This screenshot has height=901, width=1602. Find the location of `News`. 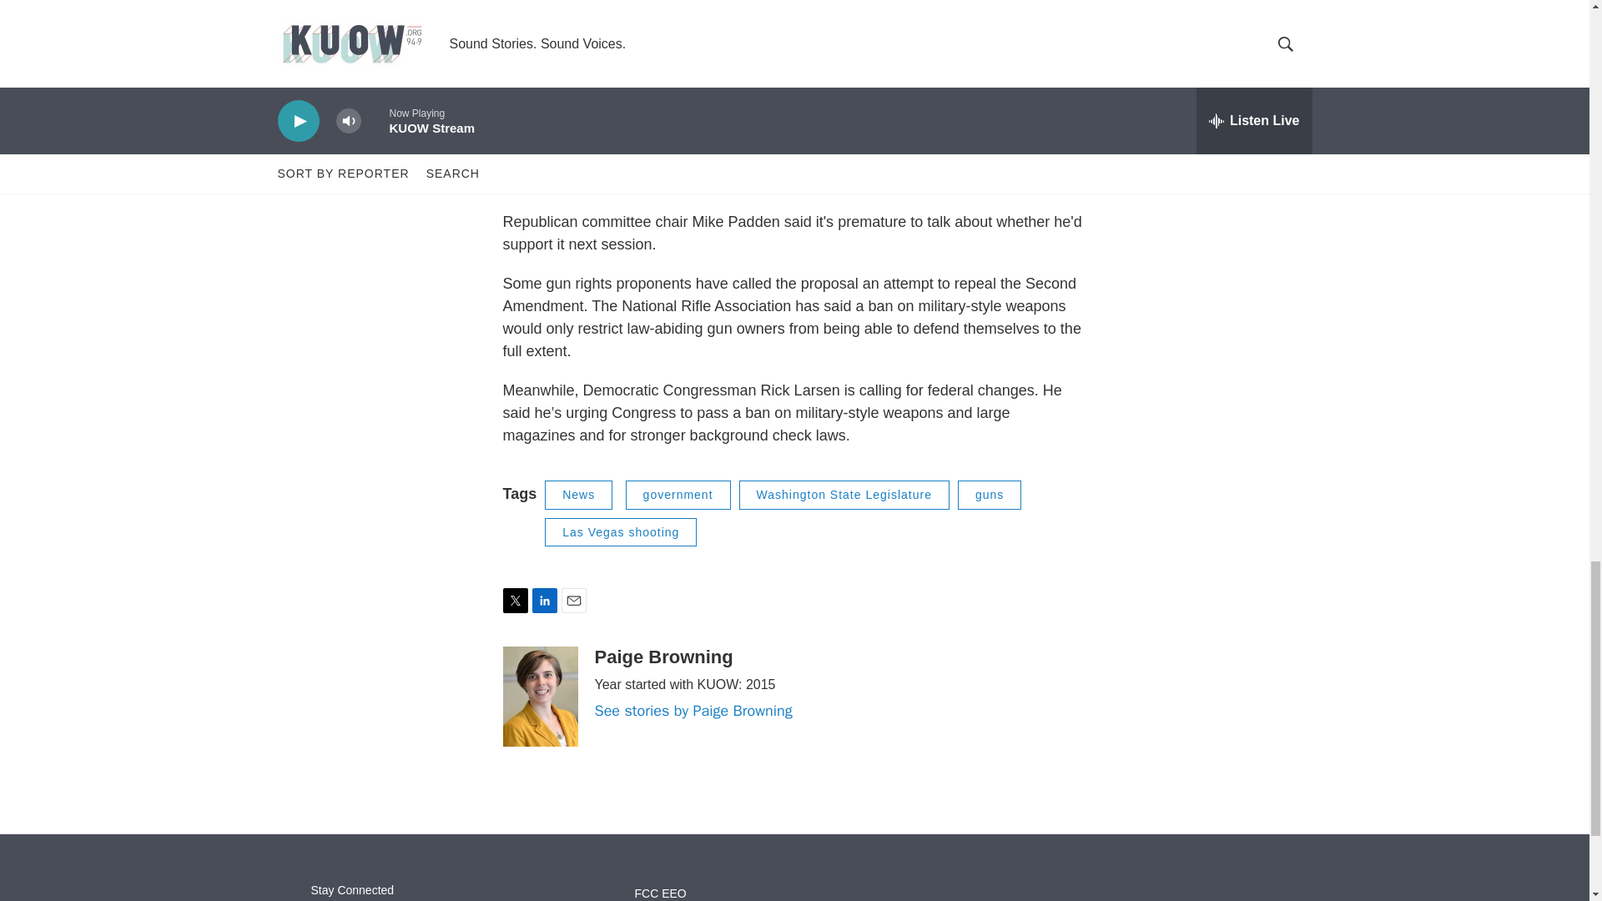

News is located at coordinates (577, 495).